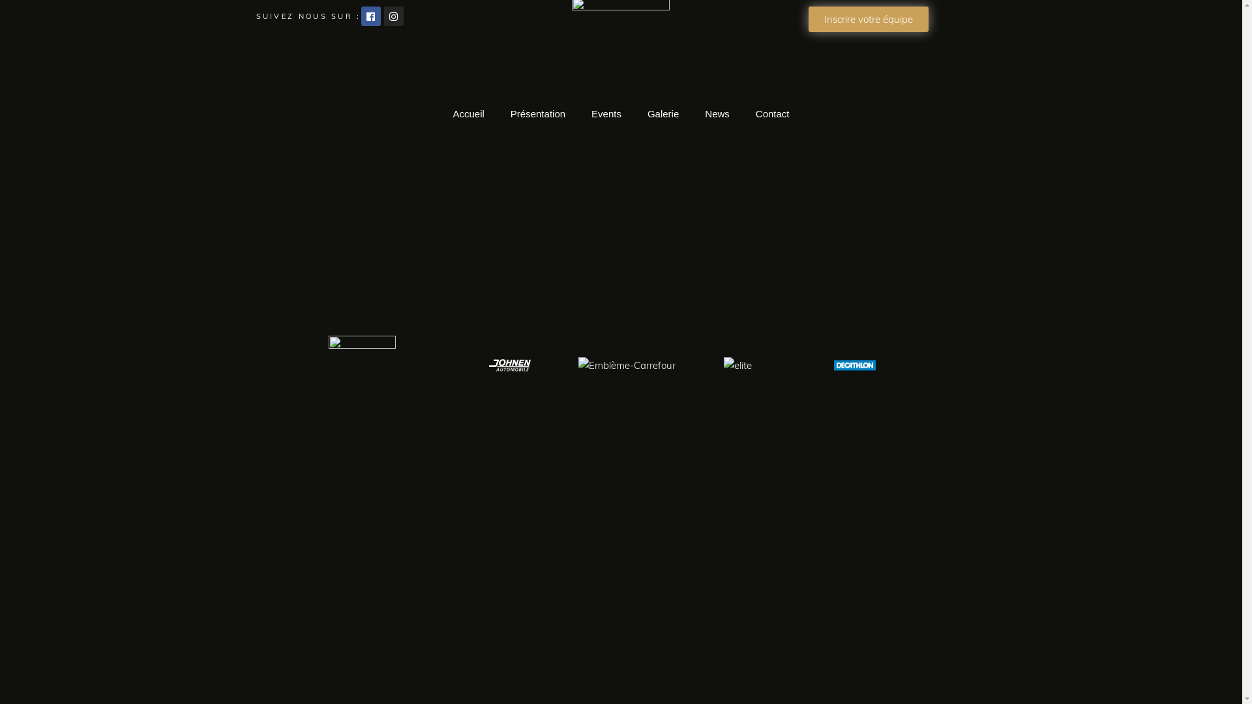  Describe the element at coordinates (663, 114) in the screenshot. I see `Galerie` at that location.